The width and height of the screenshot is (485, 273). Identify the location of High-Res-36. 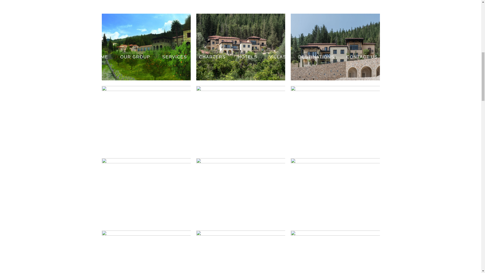
(241, 192).